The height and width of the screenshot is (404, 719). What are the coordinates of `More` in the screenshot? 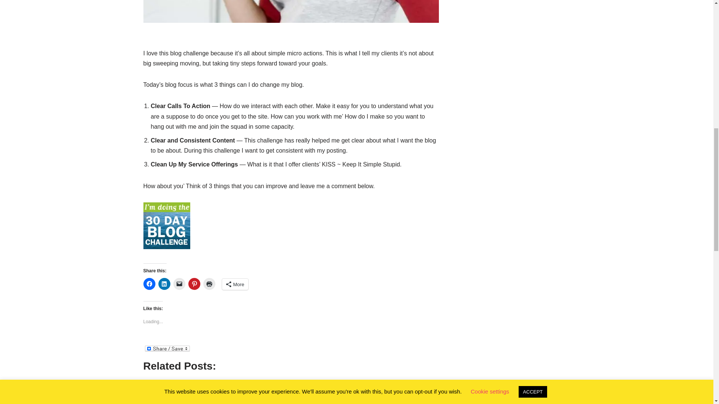 It's located at (234, 284).